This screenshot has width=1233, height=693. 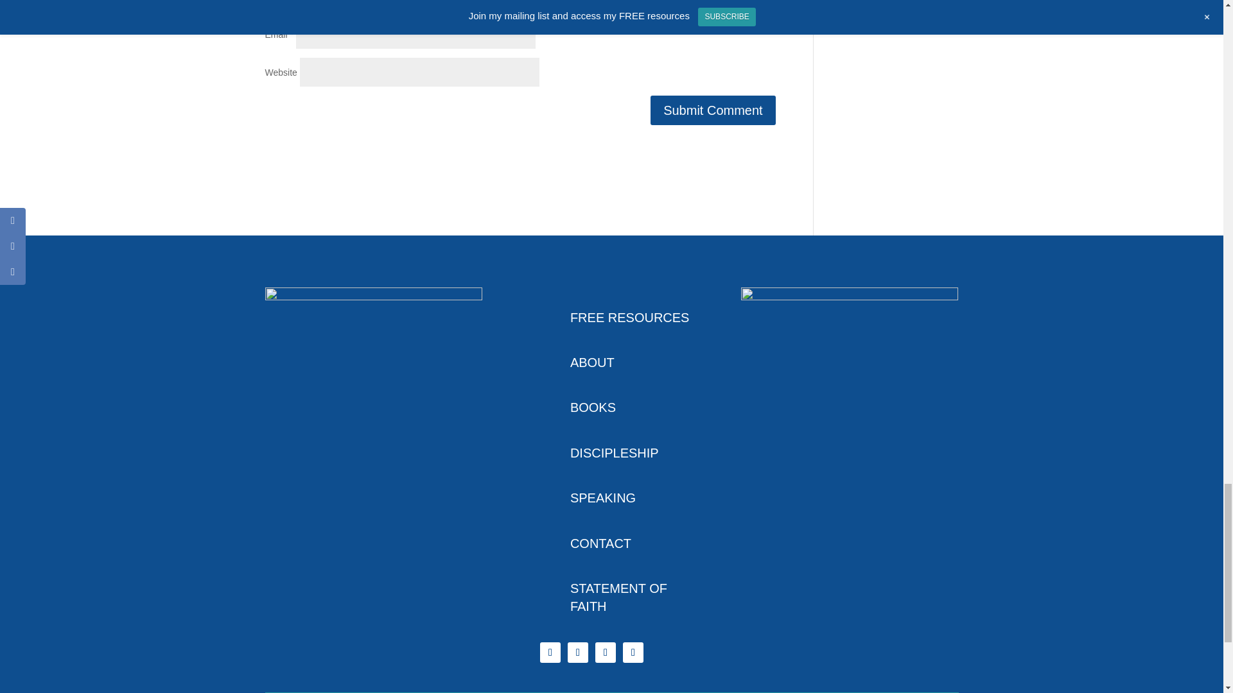 I want to click on BOOKS, so click(x=592, y=407).